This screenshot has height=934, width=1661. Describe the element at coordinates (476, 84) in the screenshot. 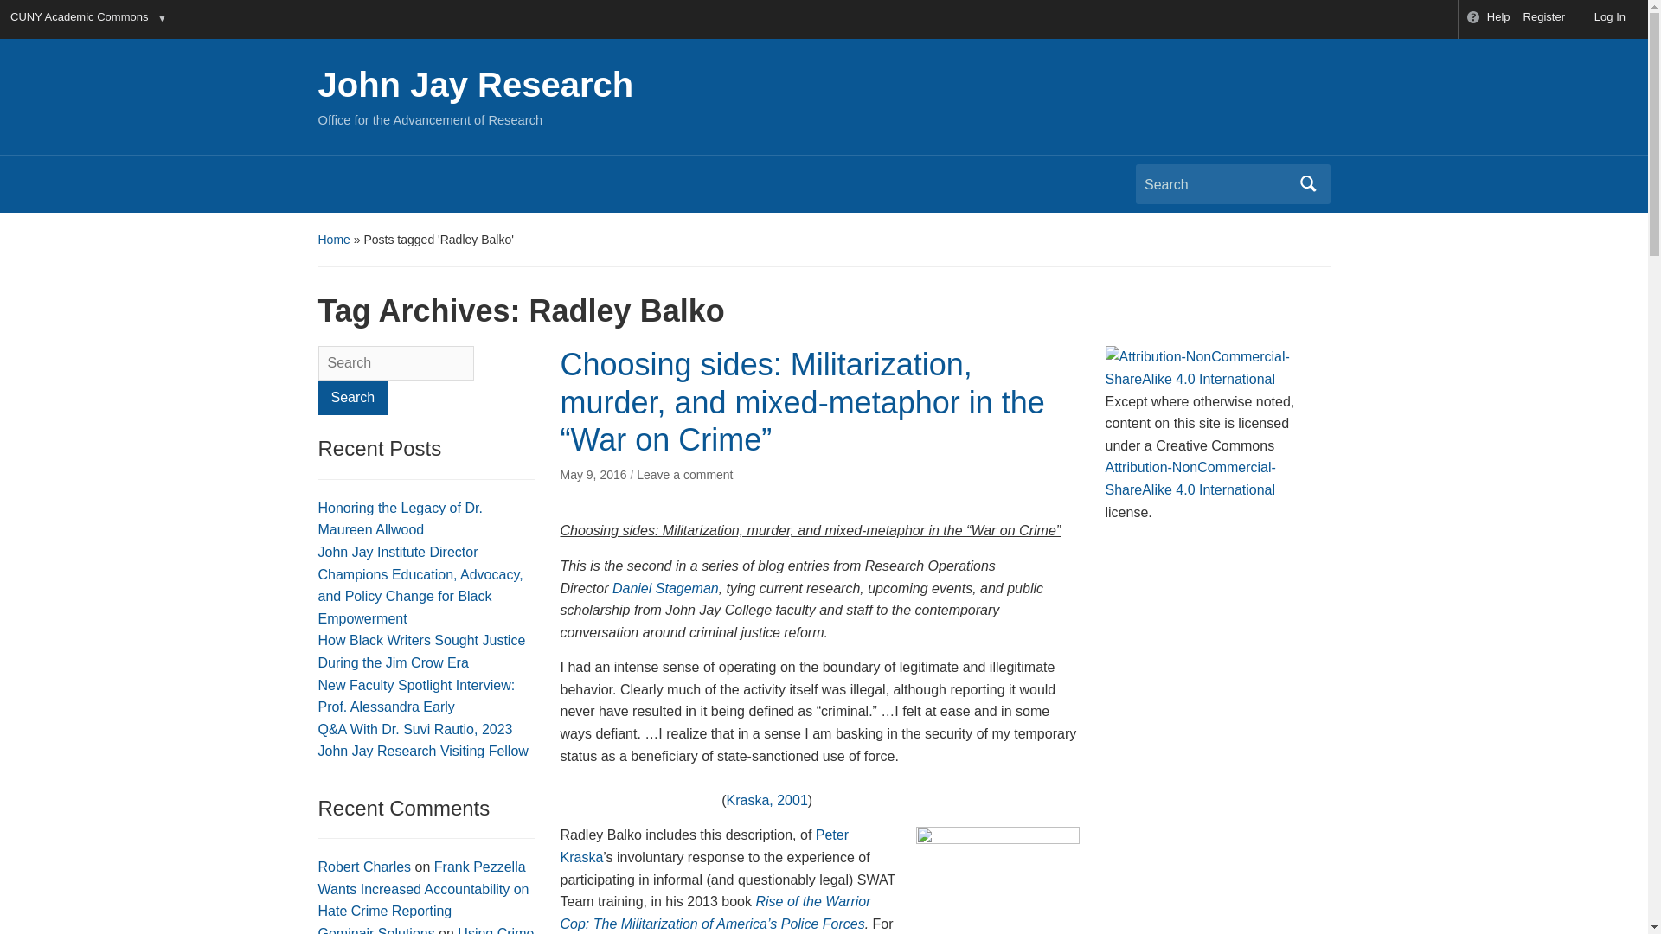

I see `John Jay Research` at that location.